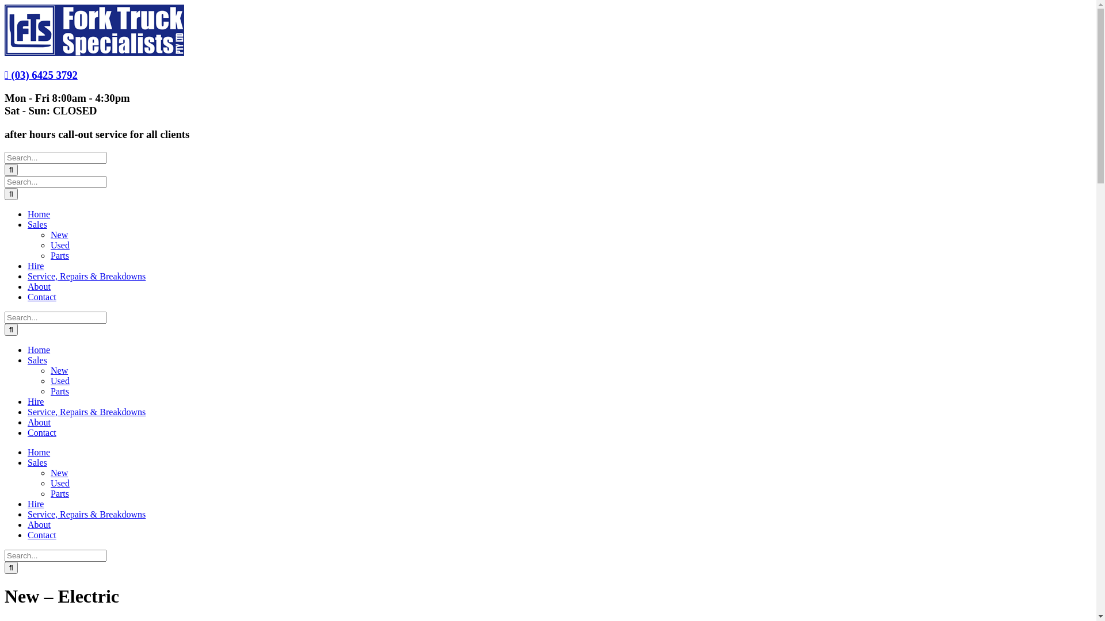 Image resolution: width=1105 pixels, height=621 pixels. What do you see at coordinates (36, 504) in the screenshot?
I see `Hire` at bounding box center [36, 504].